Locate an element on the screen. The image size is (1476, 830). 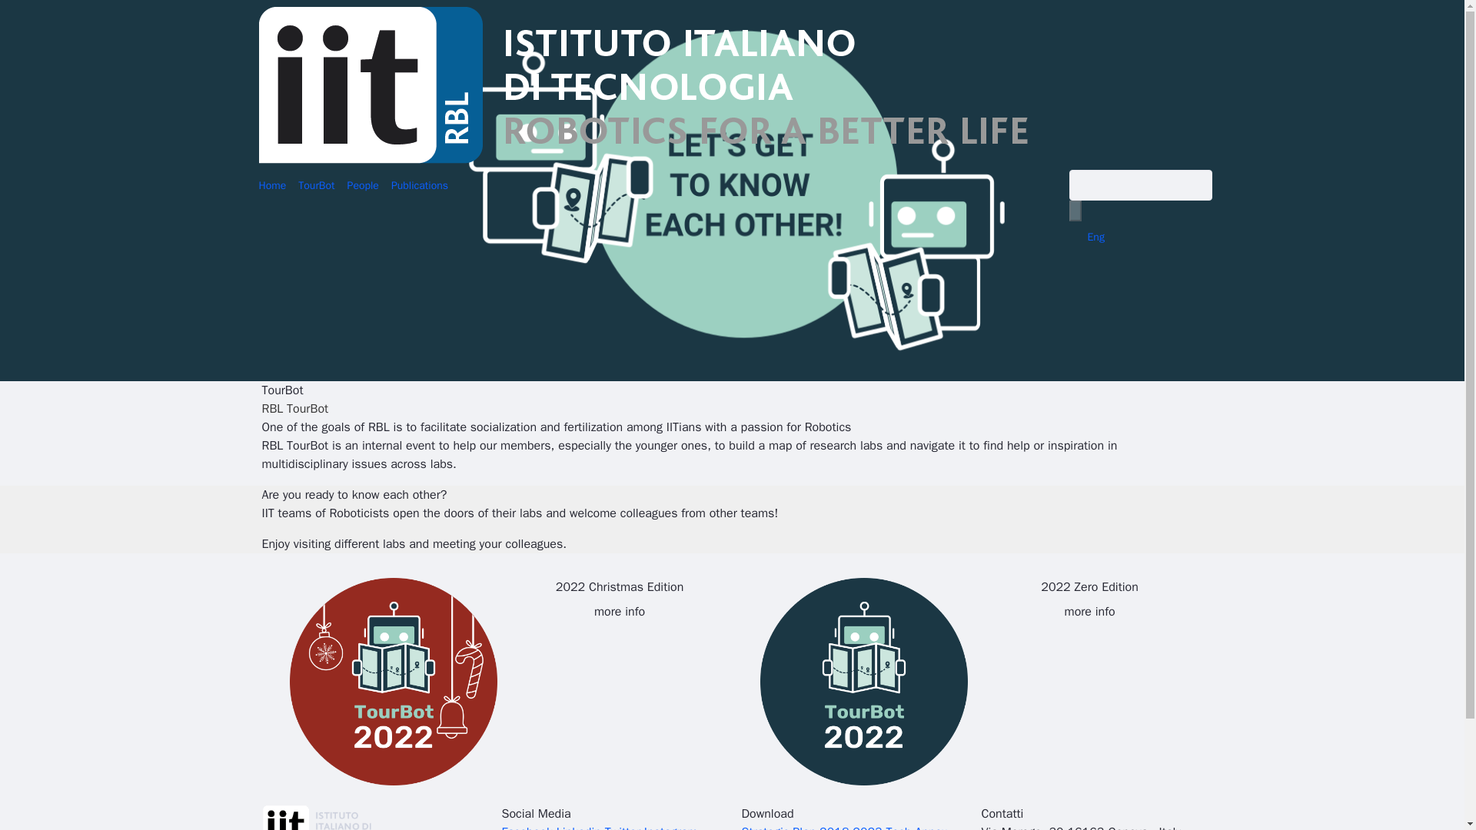
Instagram is located at coordinates (670, 827).